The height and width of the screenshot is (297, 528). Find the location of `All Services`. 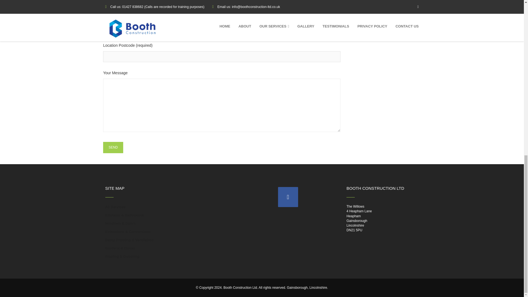

All Services is located at coordinates (115, 207).